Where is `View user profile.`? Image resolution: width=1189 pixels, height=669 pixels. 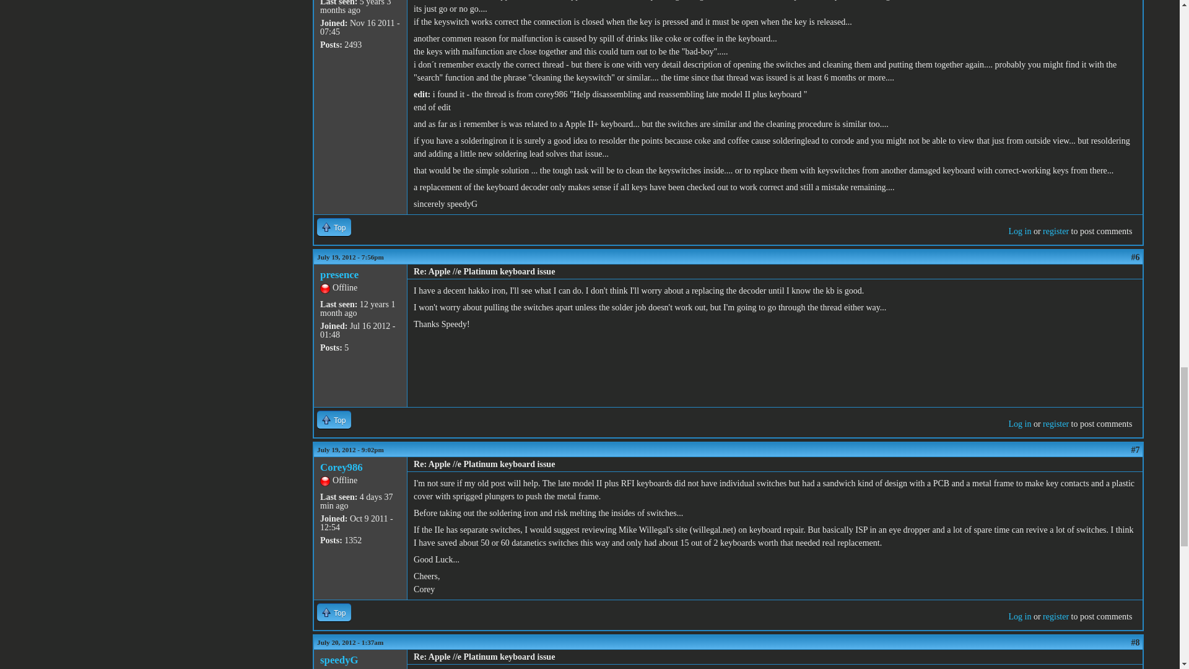
View user profile. is located at coordinates (341, 467).